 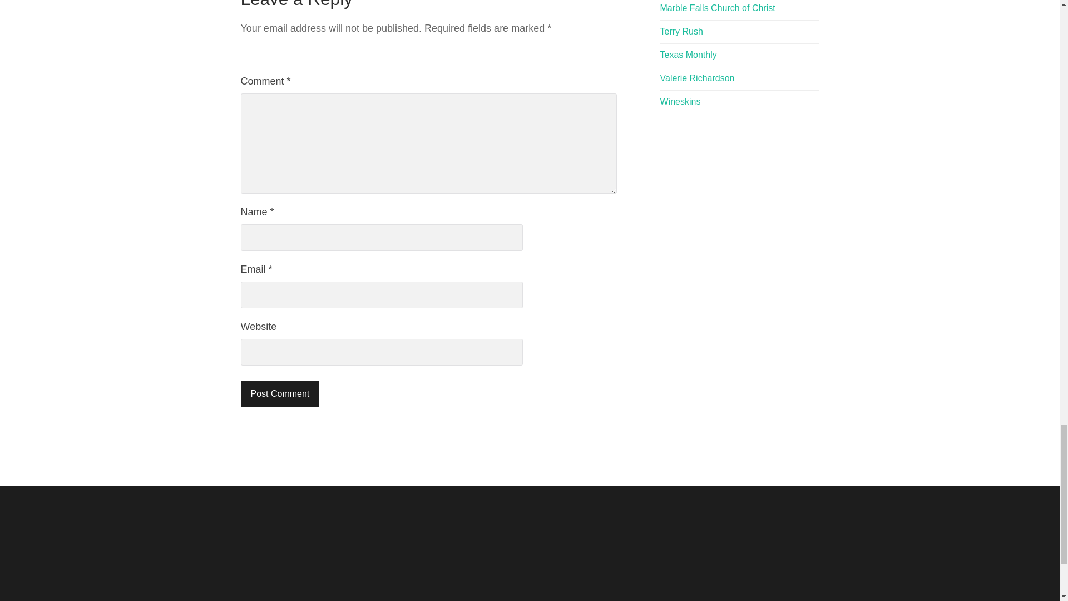 What do you see at coordinates (681, 31) in the screenshot?
I see `Morning Rush` at bounding box center [681, 31].